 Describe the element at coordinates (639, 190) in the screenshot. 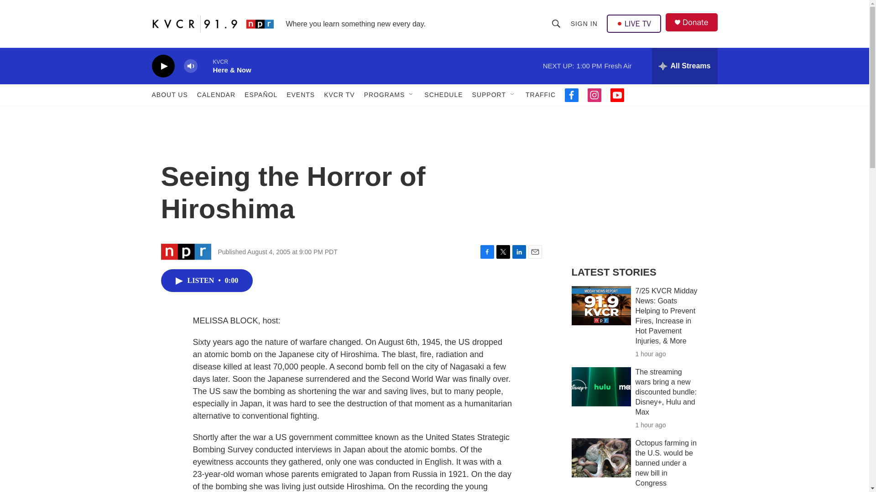

I see `3rd party ad content` at that location.